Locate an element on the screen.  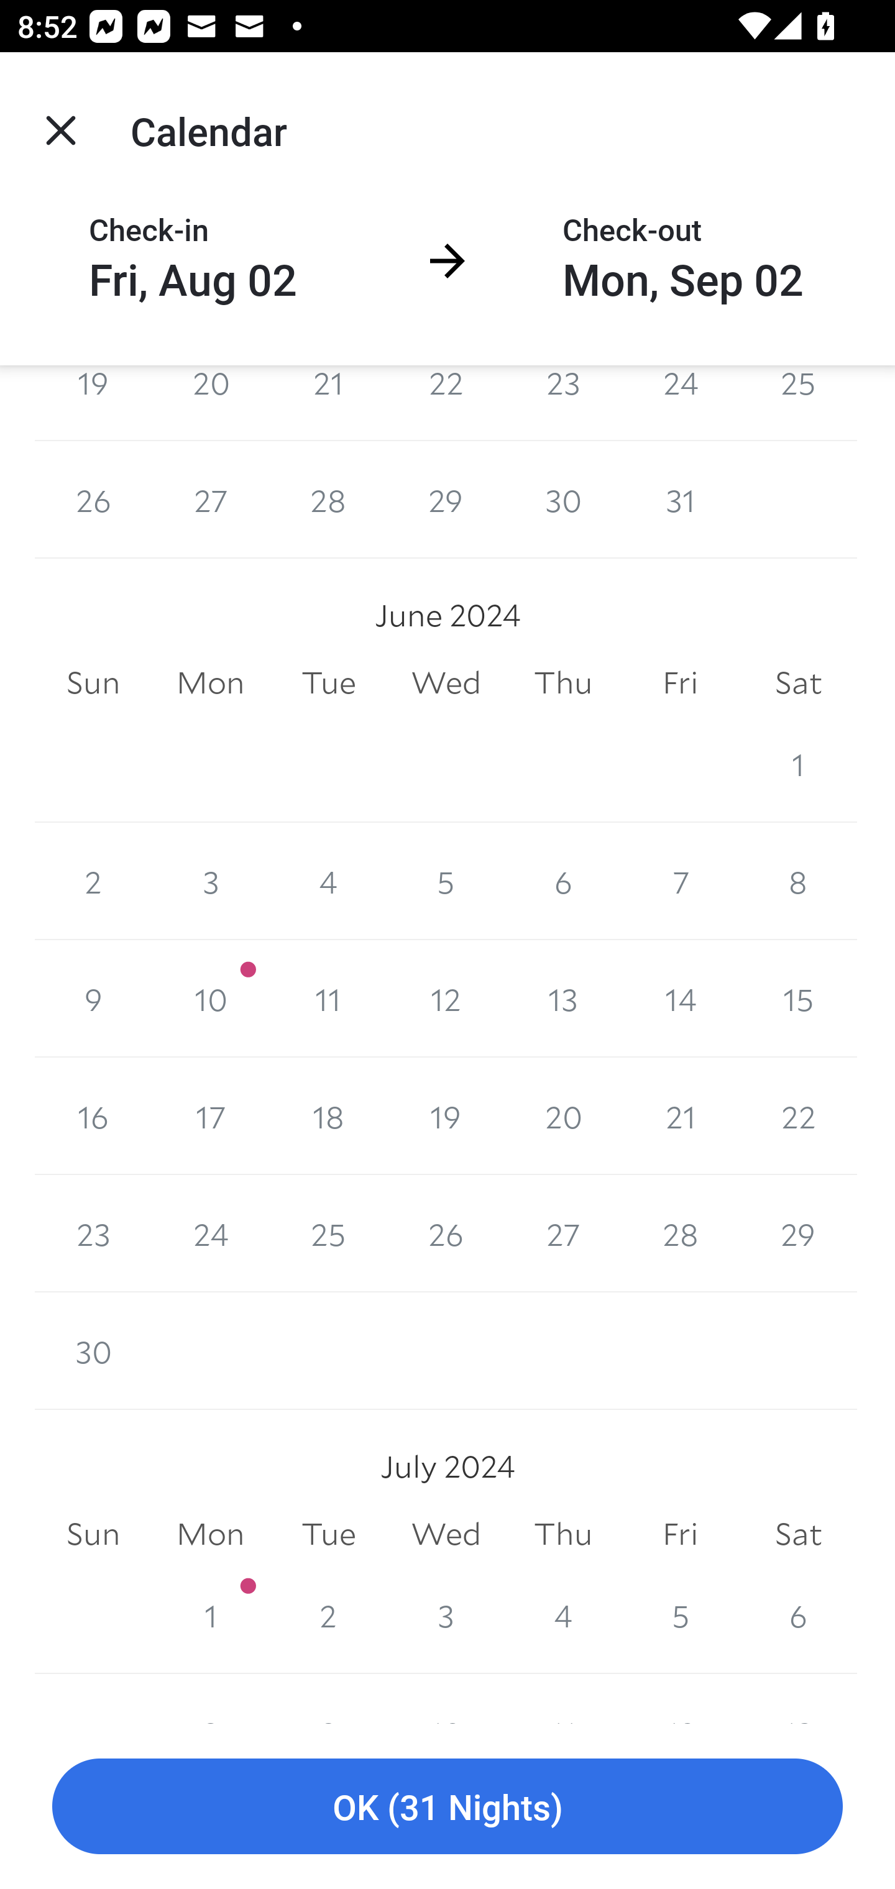
Sat is located at coordinates (798, 1534).